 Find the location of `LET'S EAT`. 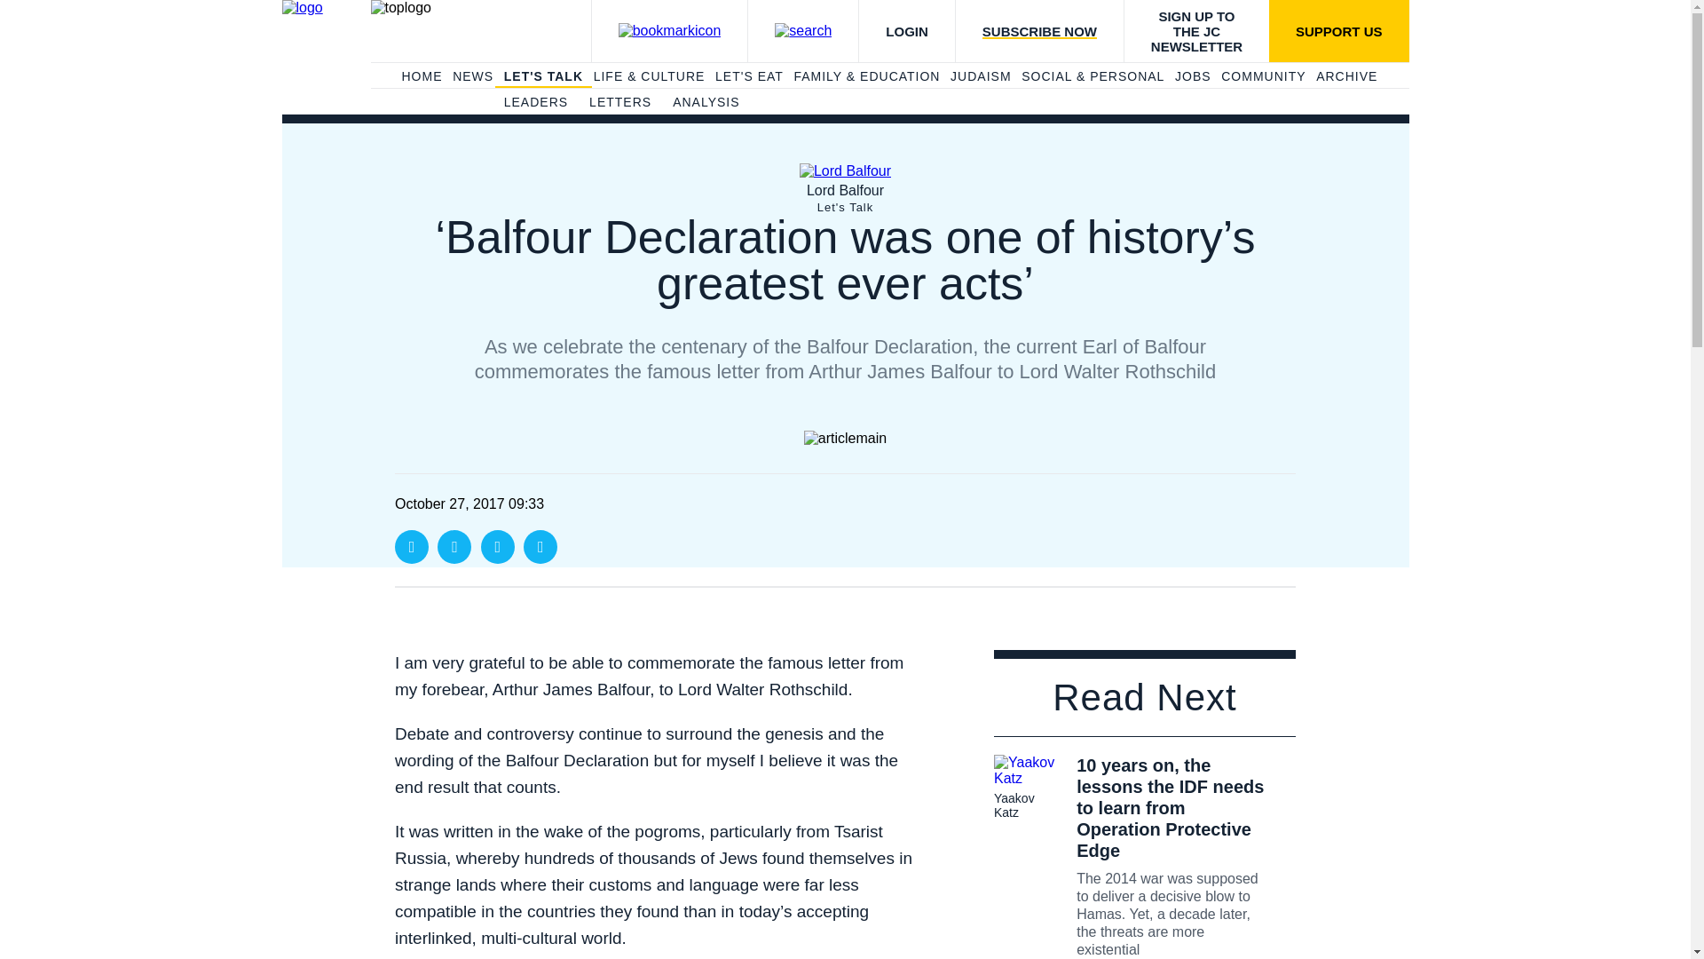

LET'S EAT is located at coordinates (749, 76).